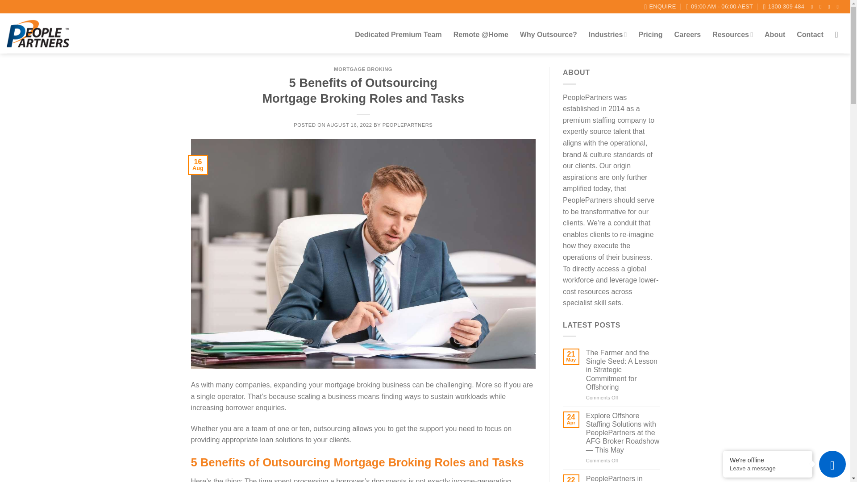 The height and width of the screenshot is (482, 857). What do you see at coordinates (650, 35) in the screenshot?
I see `Pricing` at bounding box center [650, 35].